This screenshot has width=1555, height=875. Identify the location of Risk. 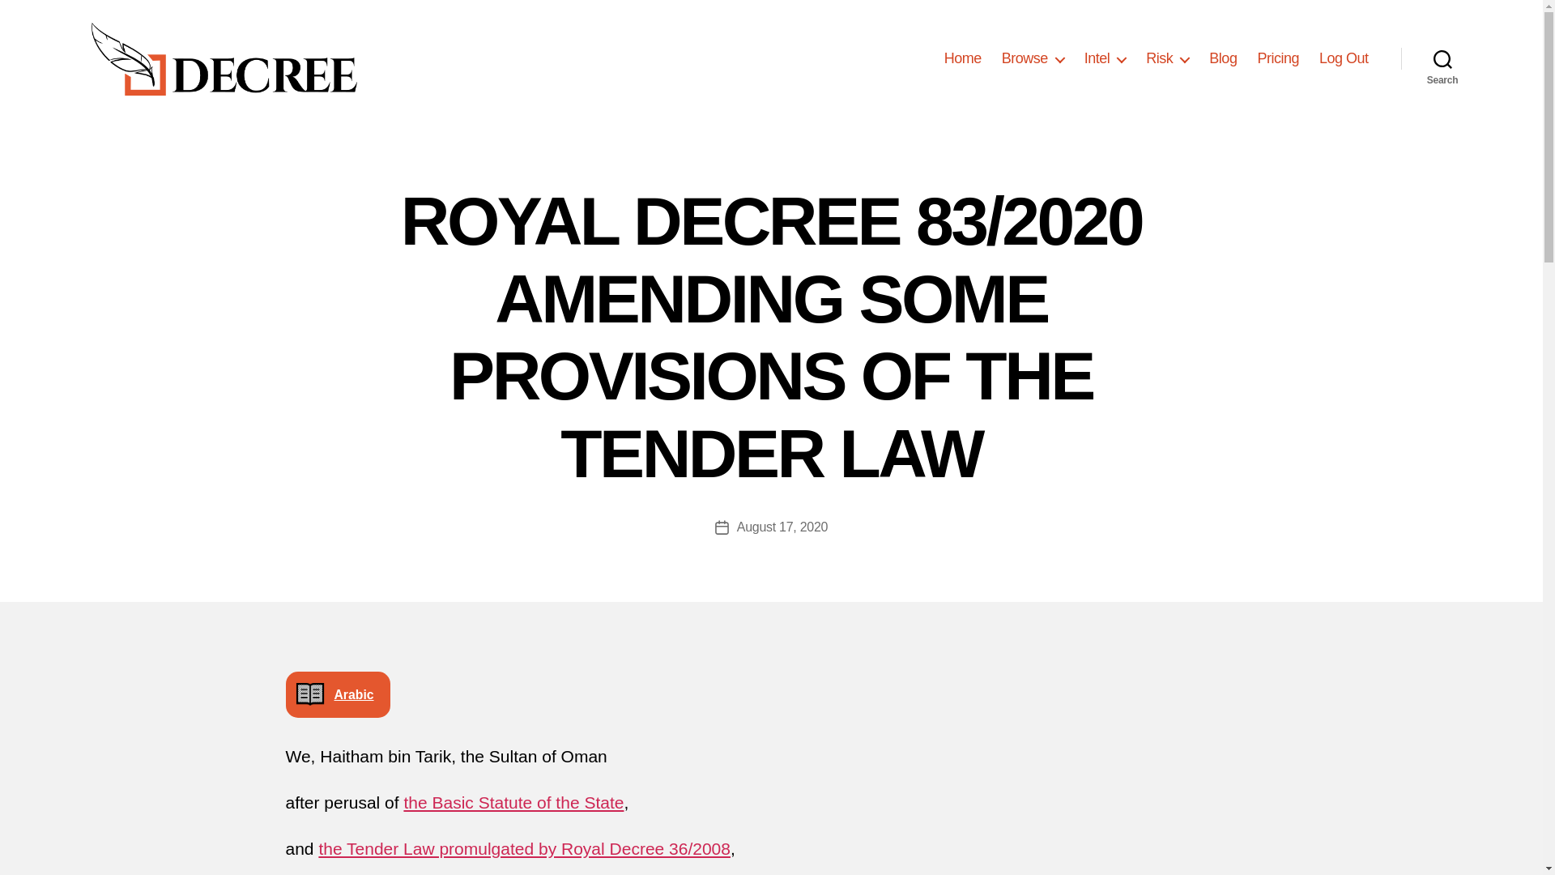
(1168, 58).